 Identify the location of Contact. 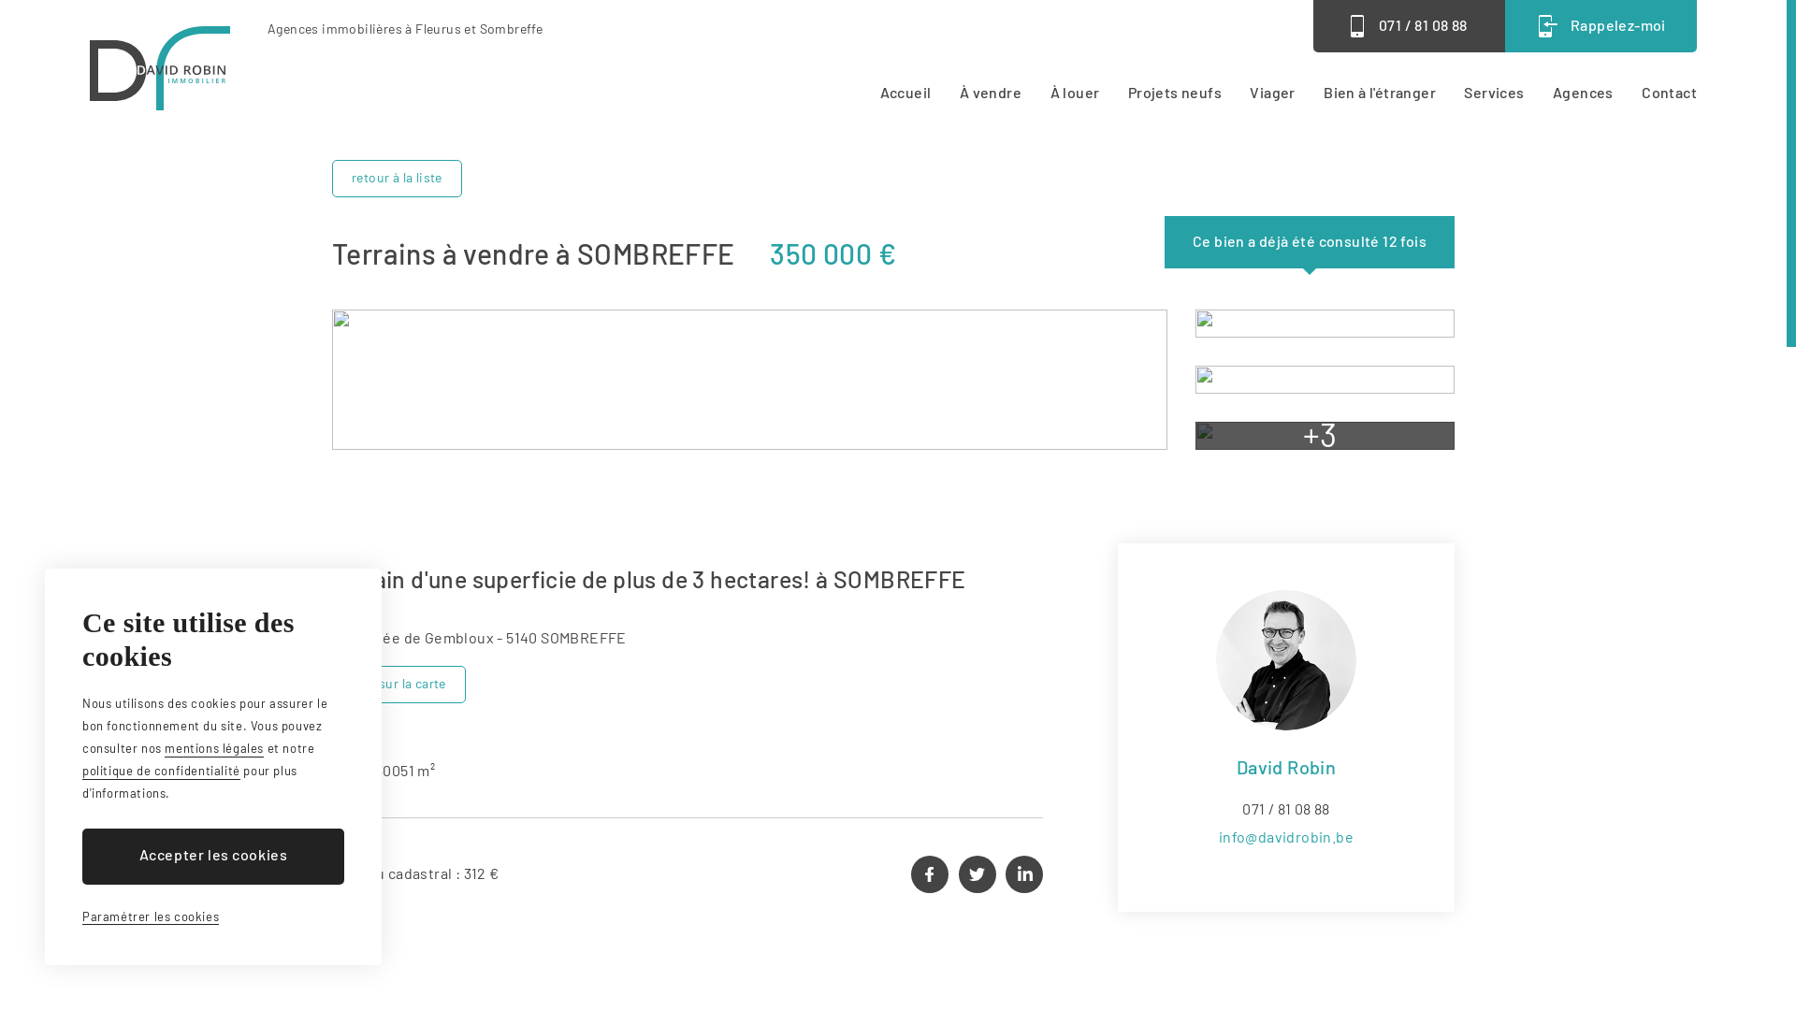
(1669, 94).